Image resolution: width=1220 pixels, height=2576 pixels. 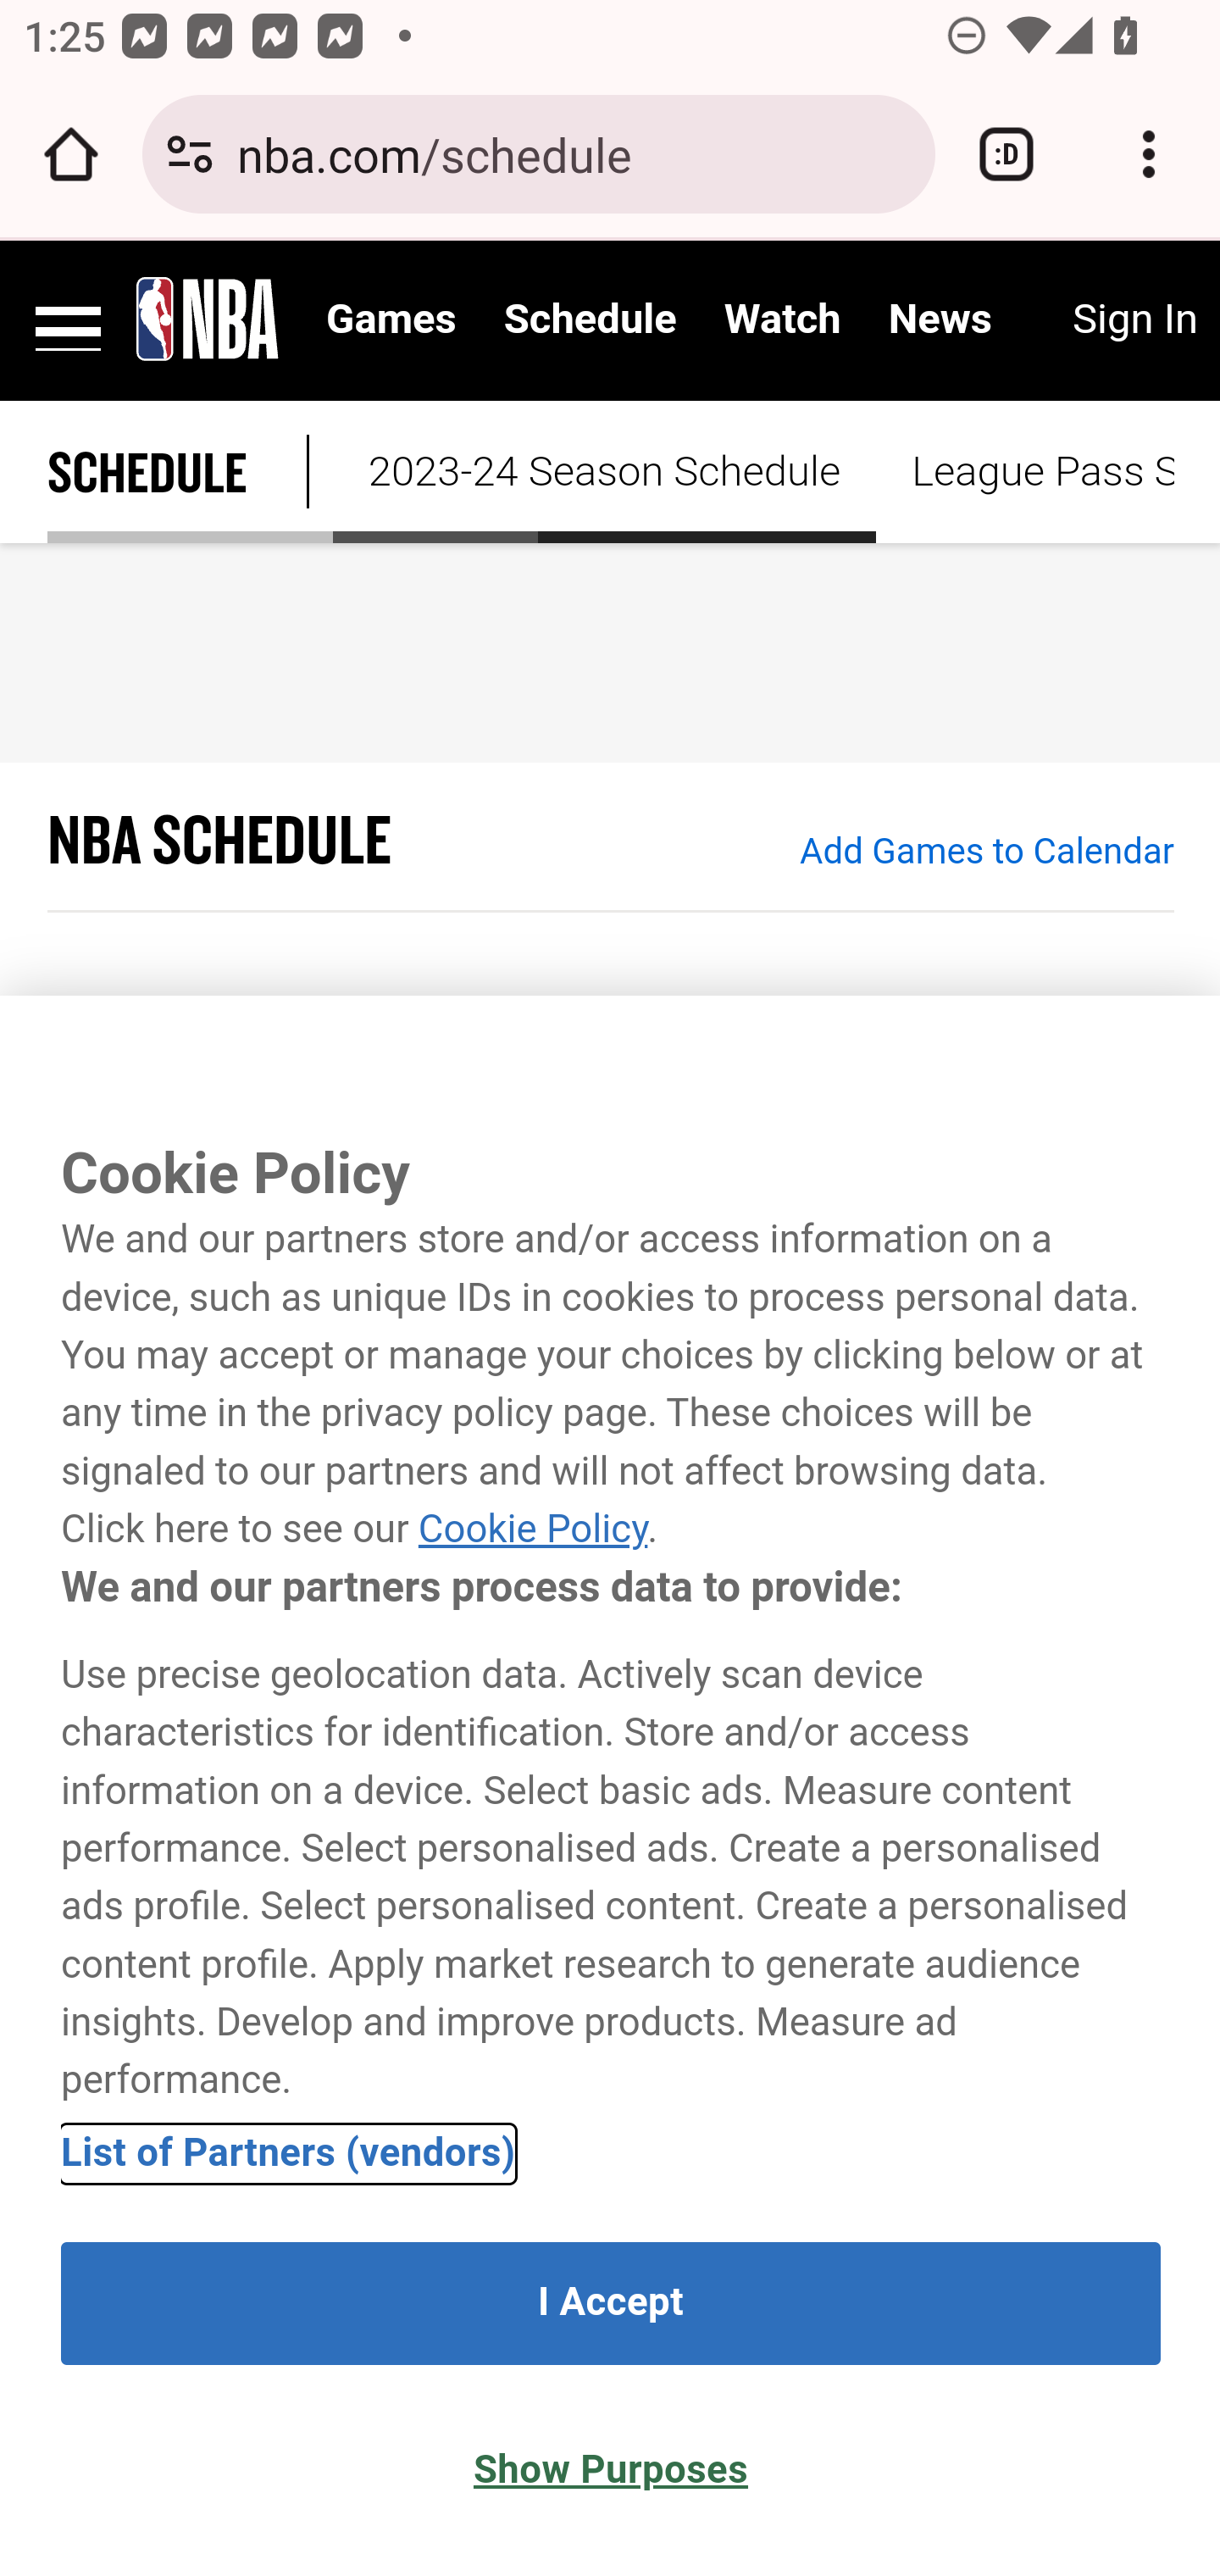 What do you see at coordinates (986, 849) in the screenshot?
I see `Add Games to Calendar` at bounding box center [986, 849].